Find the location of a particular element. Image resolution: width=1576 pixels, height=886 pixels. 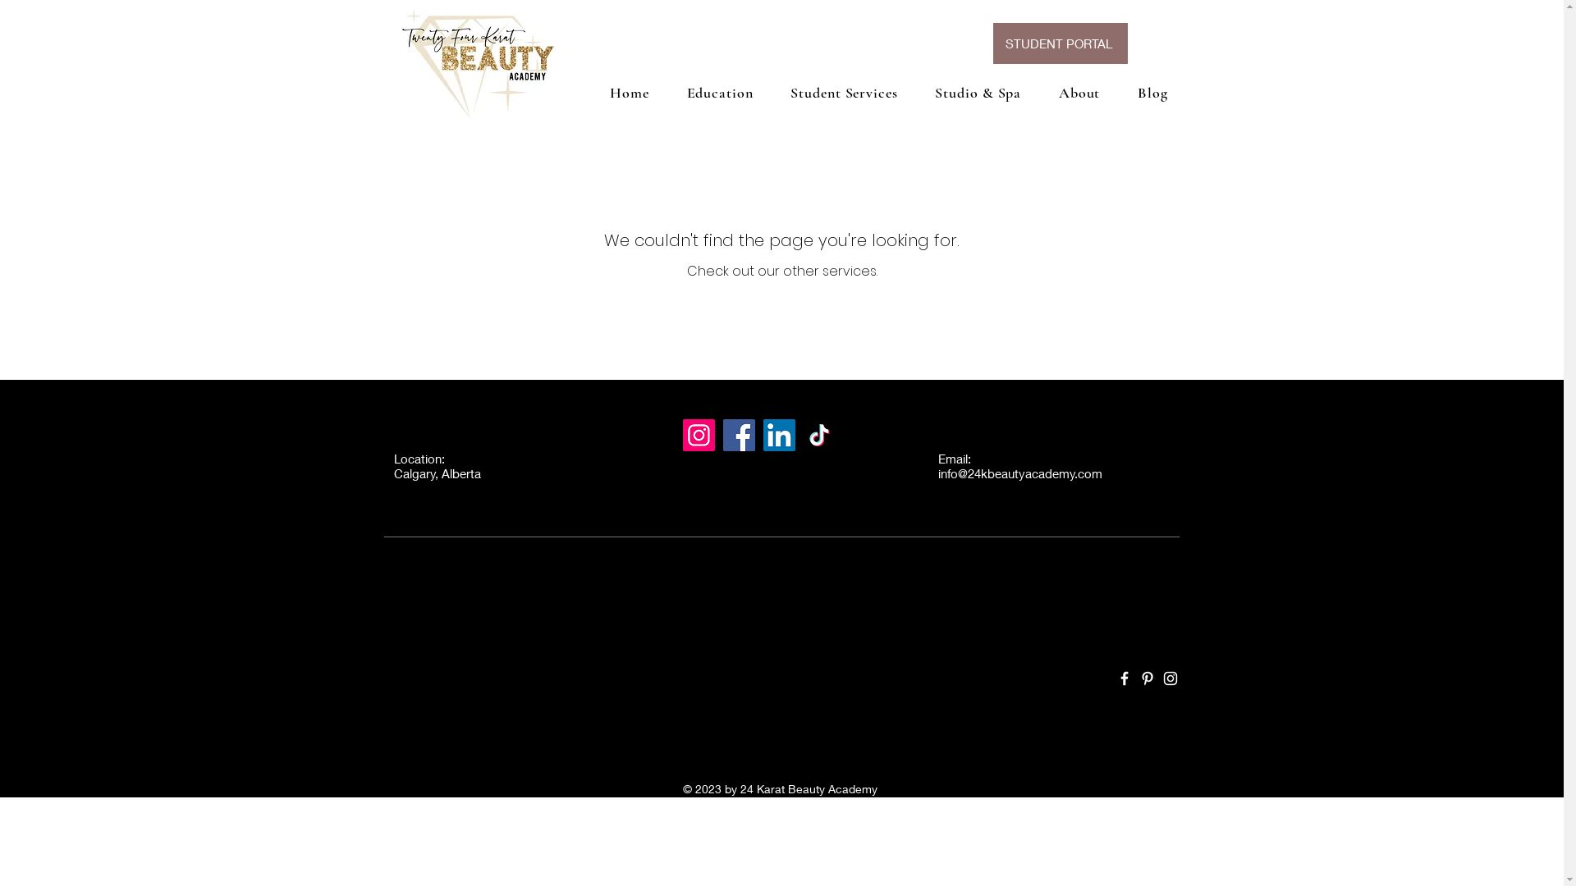

Studio & Spa is located at coordinates (978, 93).